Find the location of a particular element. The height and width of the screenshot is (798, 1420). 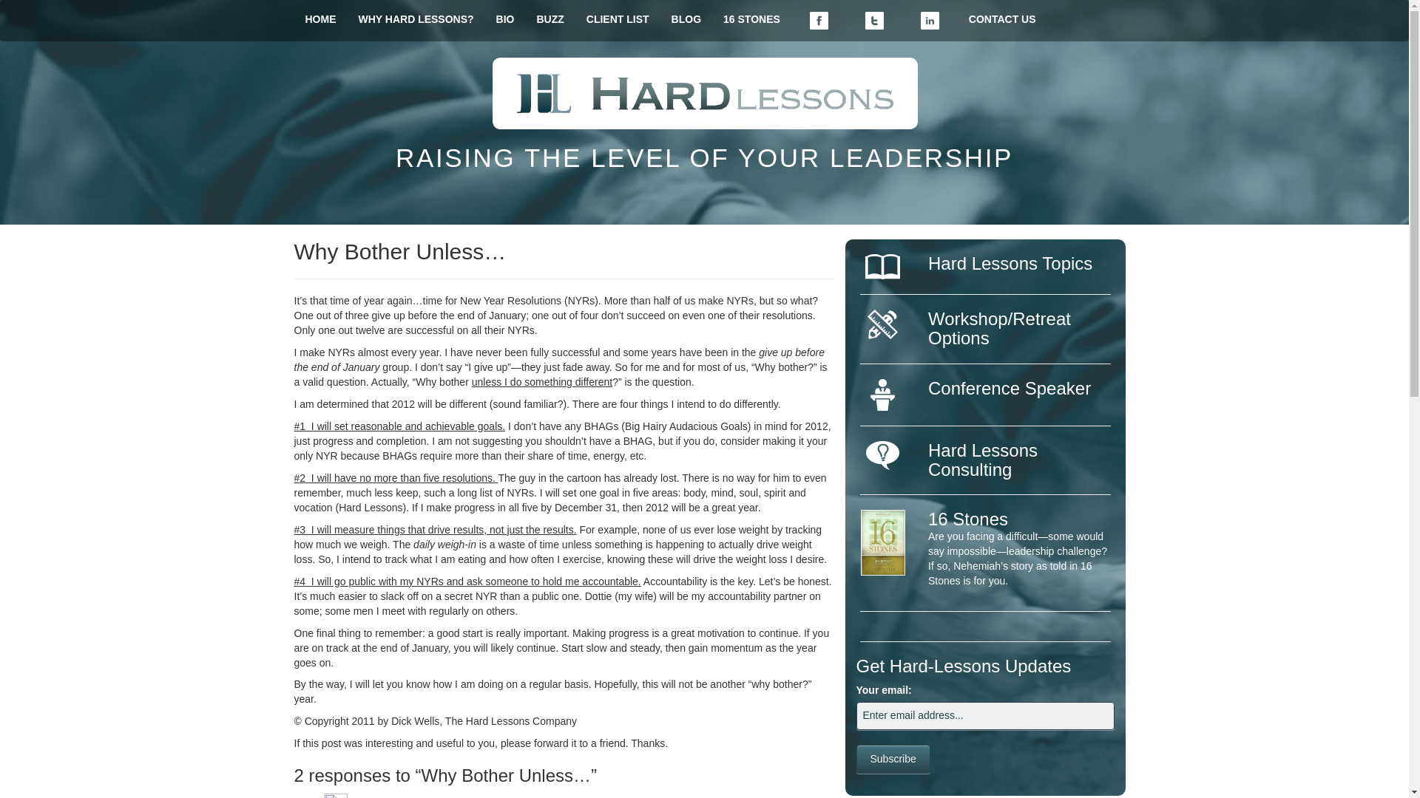

BUZZ is located at coordinates (550, 19).